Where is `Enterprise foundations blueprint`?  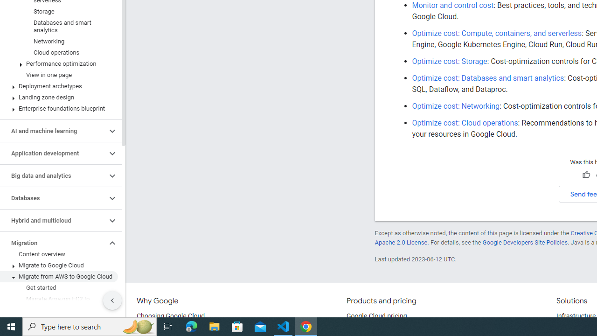 Enterprise foundations blueprint is located at coordinates (59, 108).